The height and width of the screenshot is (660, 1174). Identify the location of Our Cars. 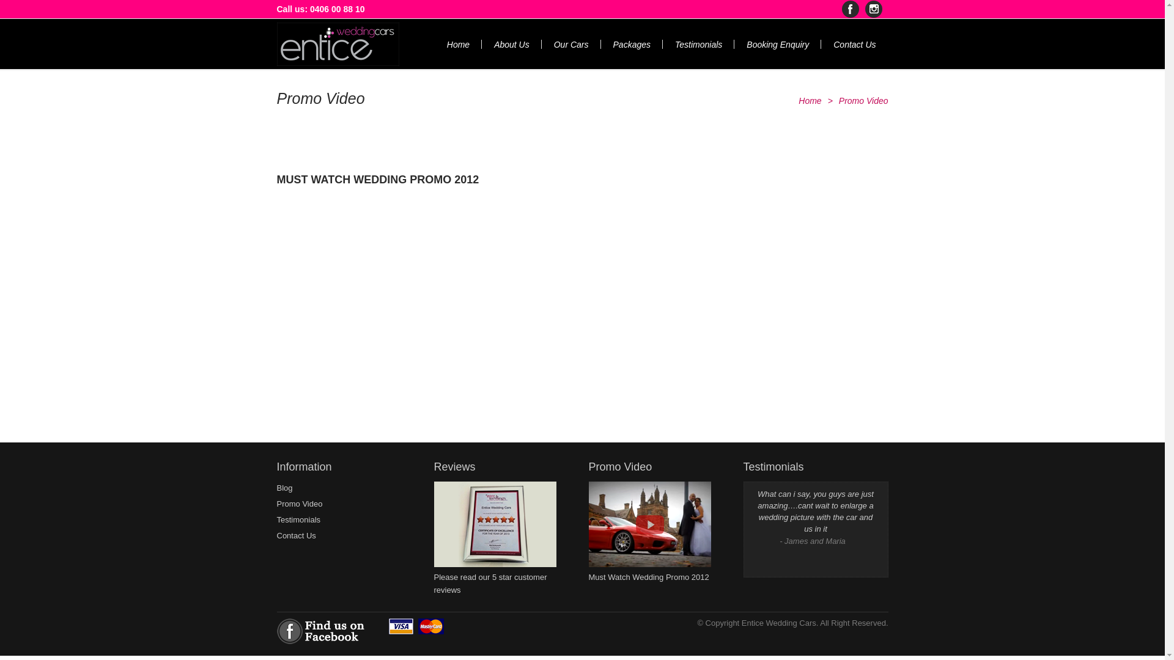
(571, 44).